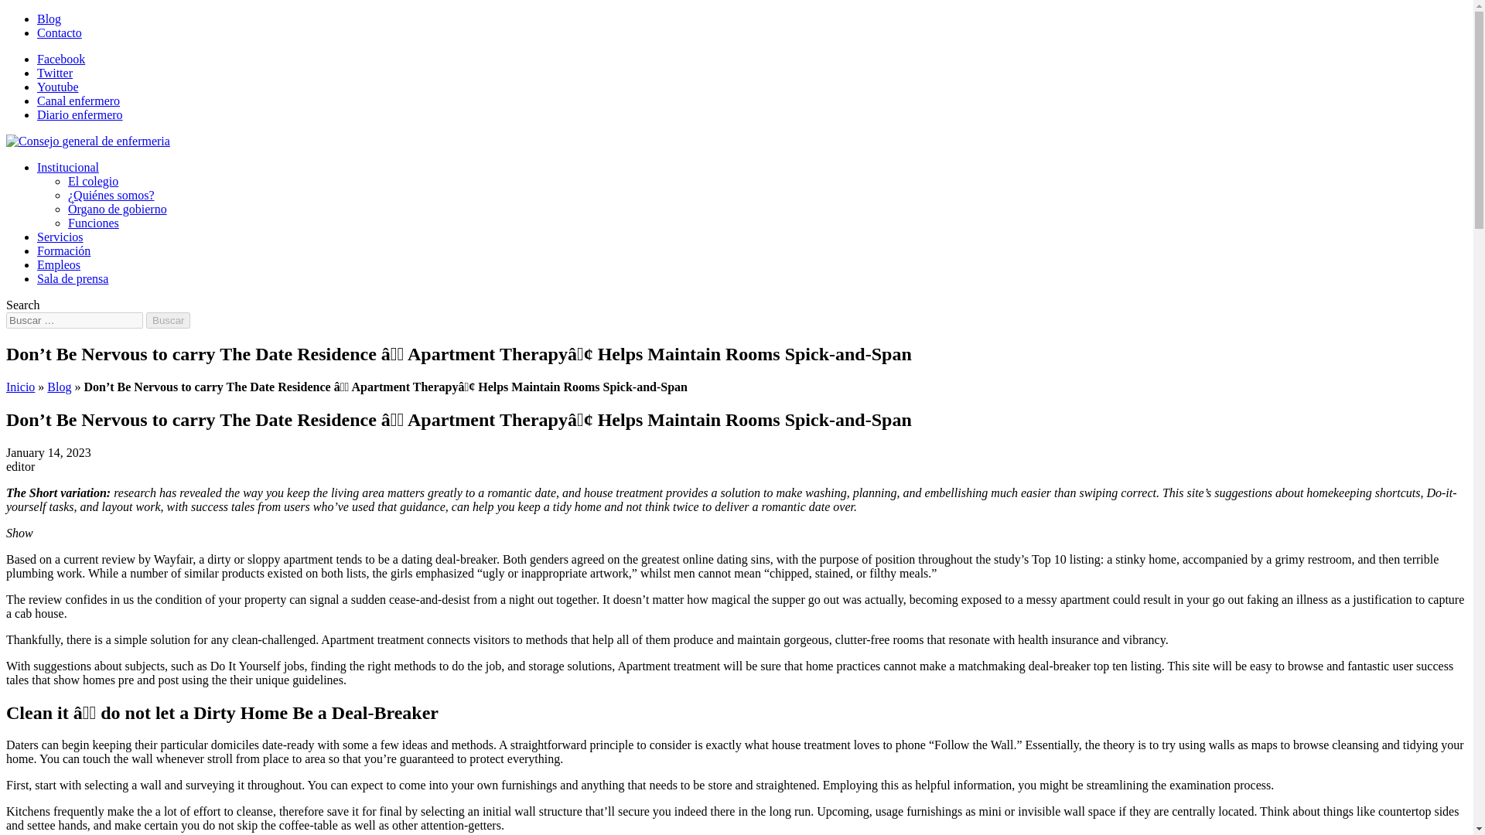 The image size is (1485, 835). I want to click on Funciones, so click(93, 223).